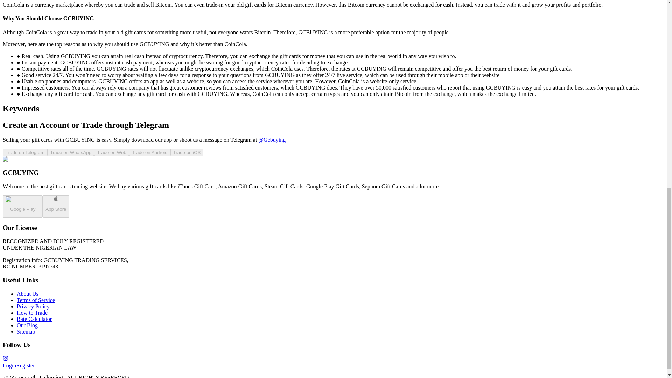  What do you see at coordinates (187, 153) in the screenshot?
I see `Trade on iOS` at bounding box center [187, 153].